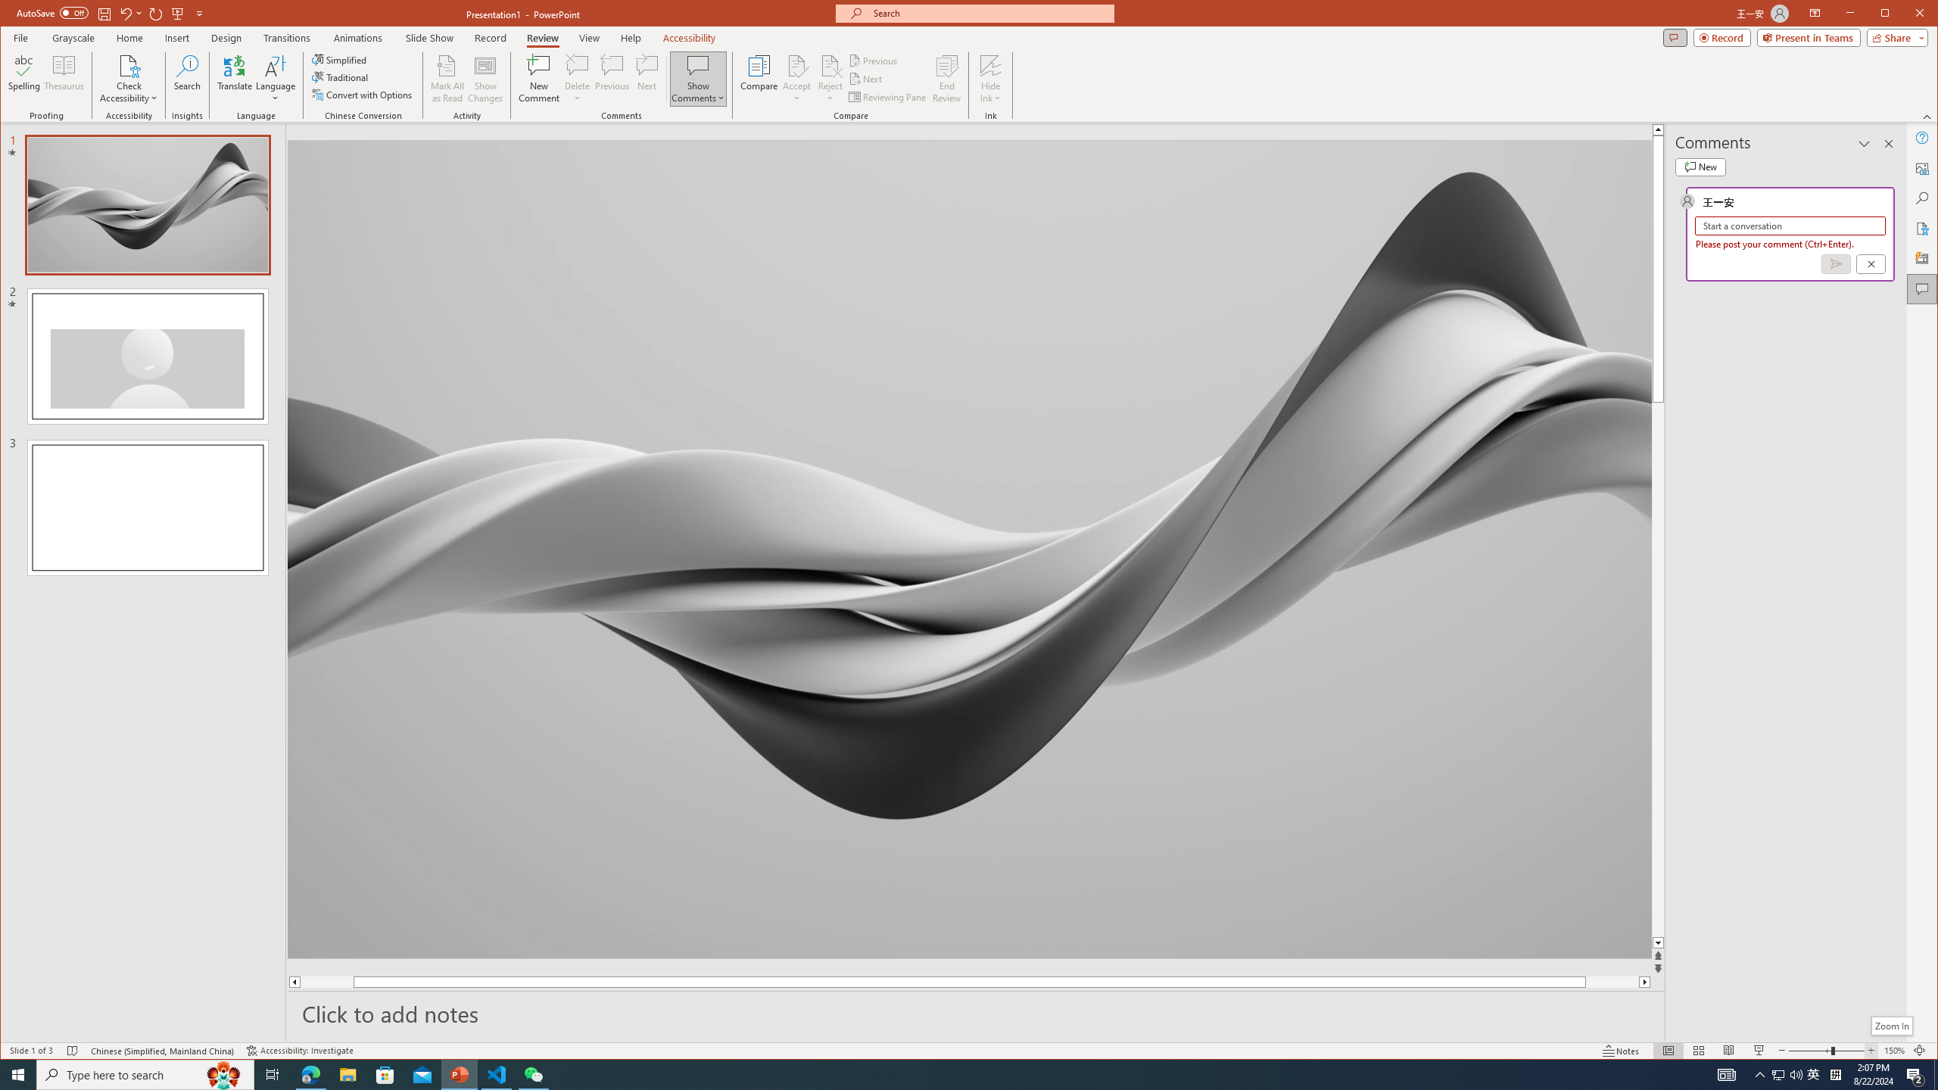 The height and width of the screenshot is (1090, 1938). What do you see at coordinates (1871, 263) in the screenshot?
I see `Cancel` at bounding box center [1871, 263].